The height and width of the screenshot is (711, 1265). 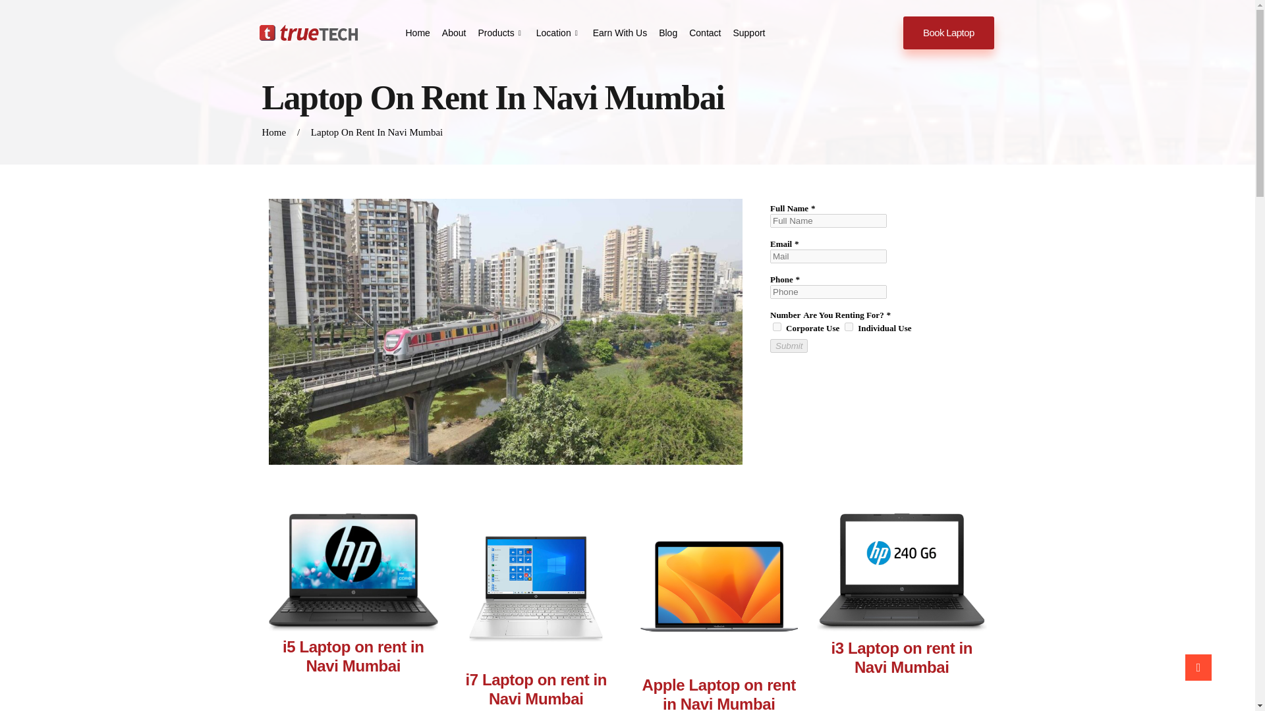 I want to click on Earn With Us, so click(x=618, y=32).